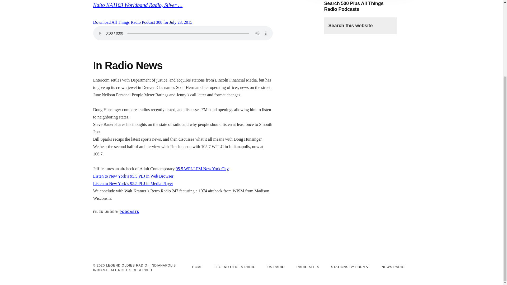  What do you see at coordinates (351, 267) in the screenshot?
I see `STATIONS BY FORMAT` at bounding box center [351, 267].